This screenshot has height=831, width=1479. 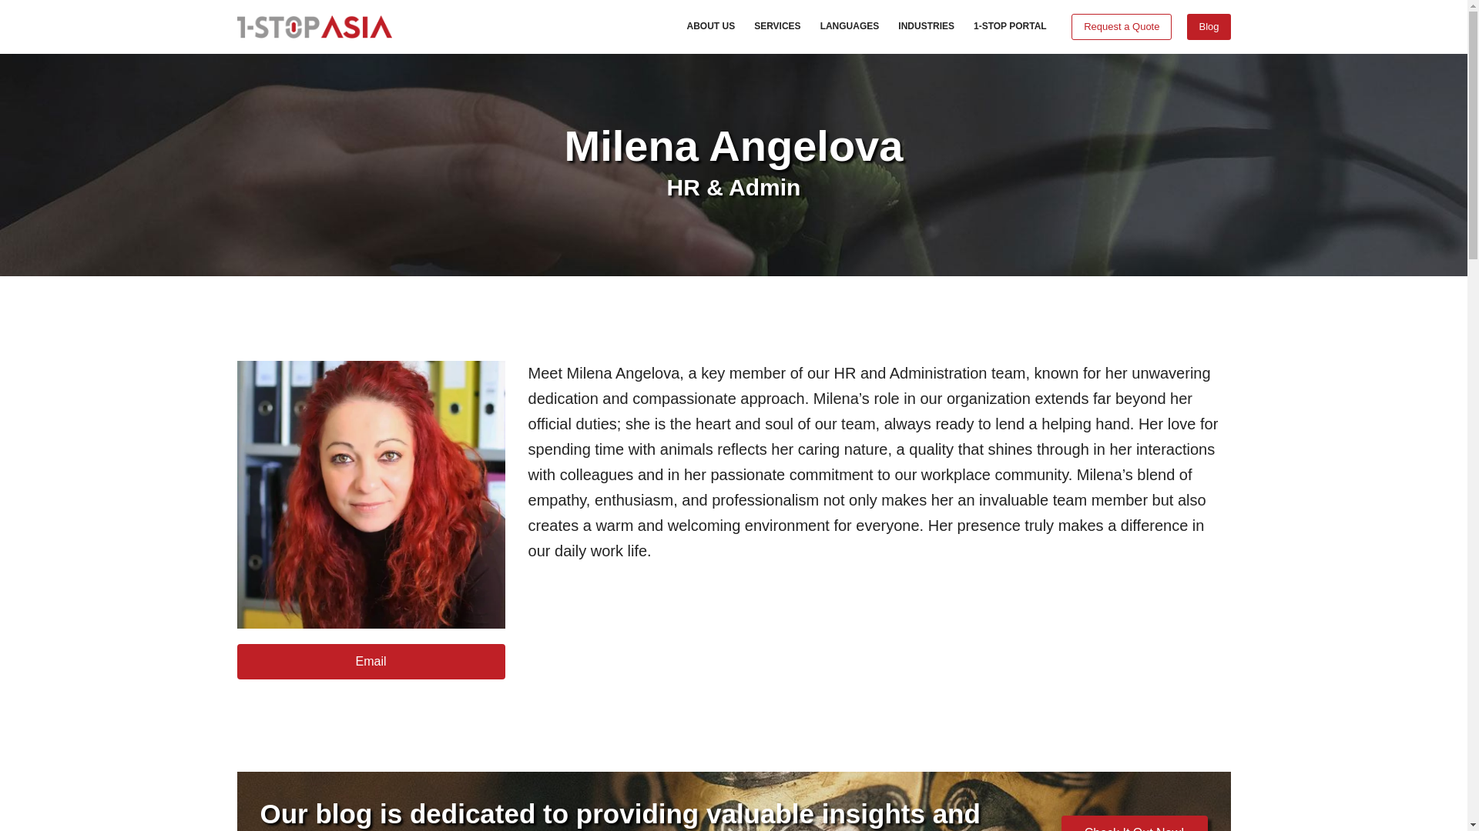 I want to click on Check It Out Now!, so click(x=1135, y=823).